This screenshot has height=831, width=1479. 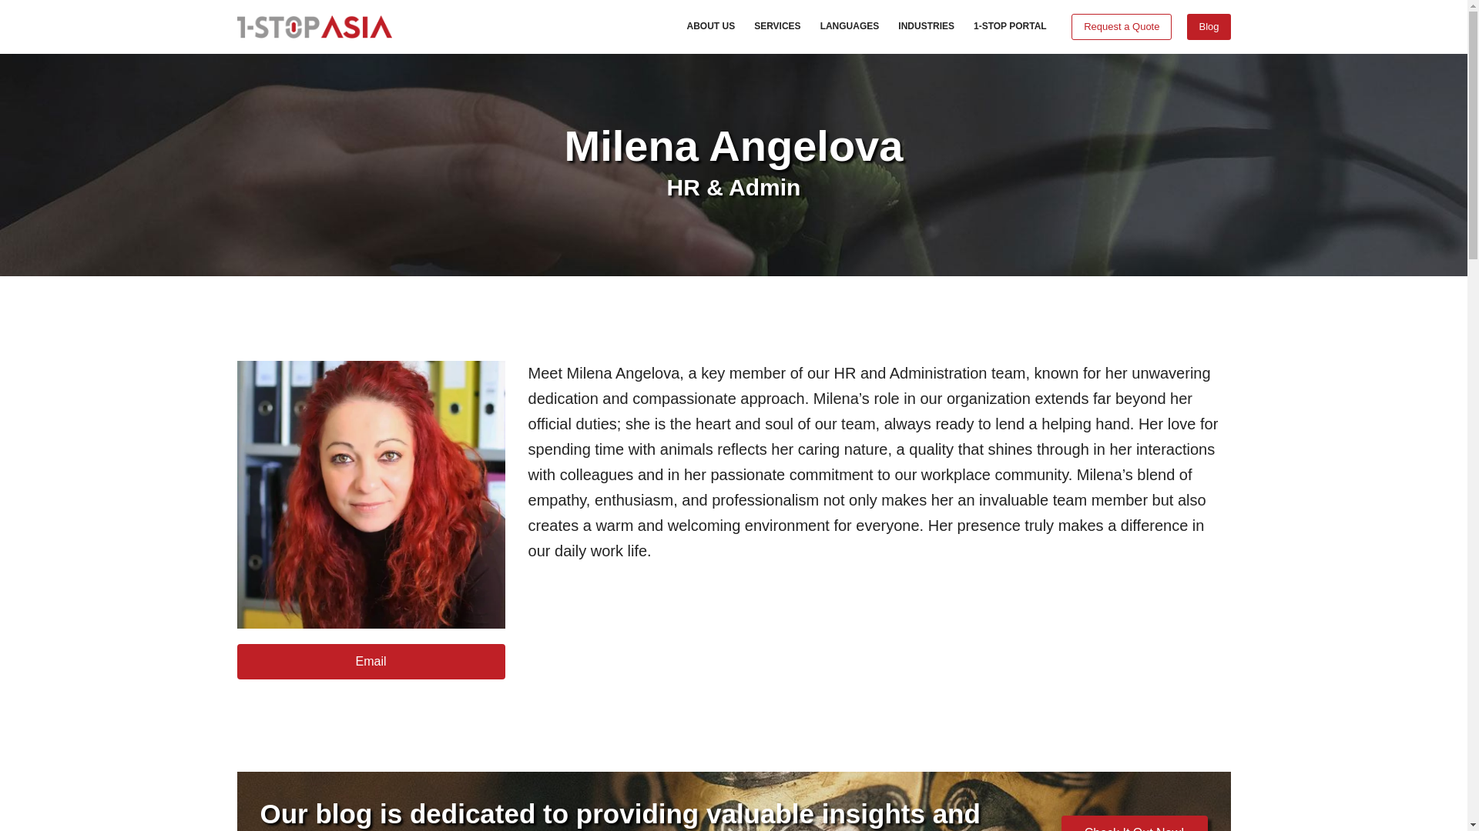 I want to click on Check It Out Now!, so click(x=1135, y=823).